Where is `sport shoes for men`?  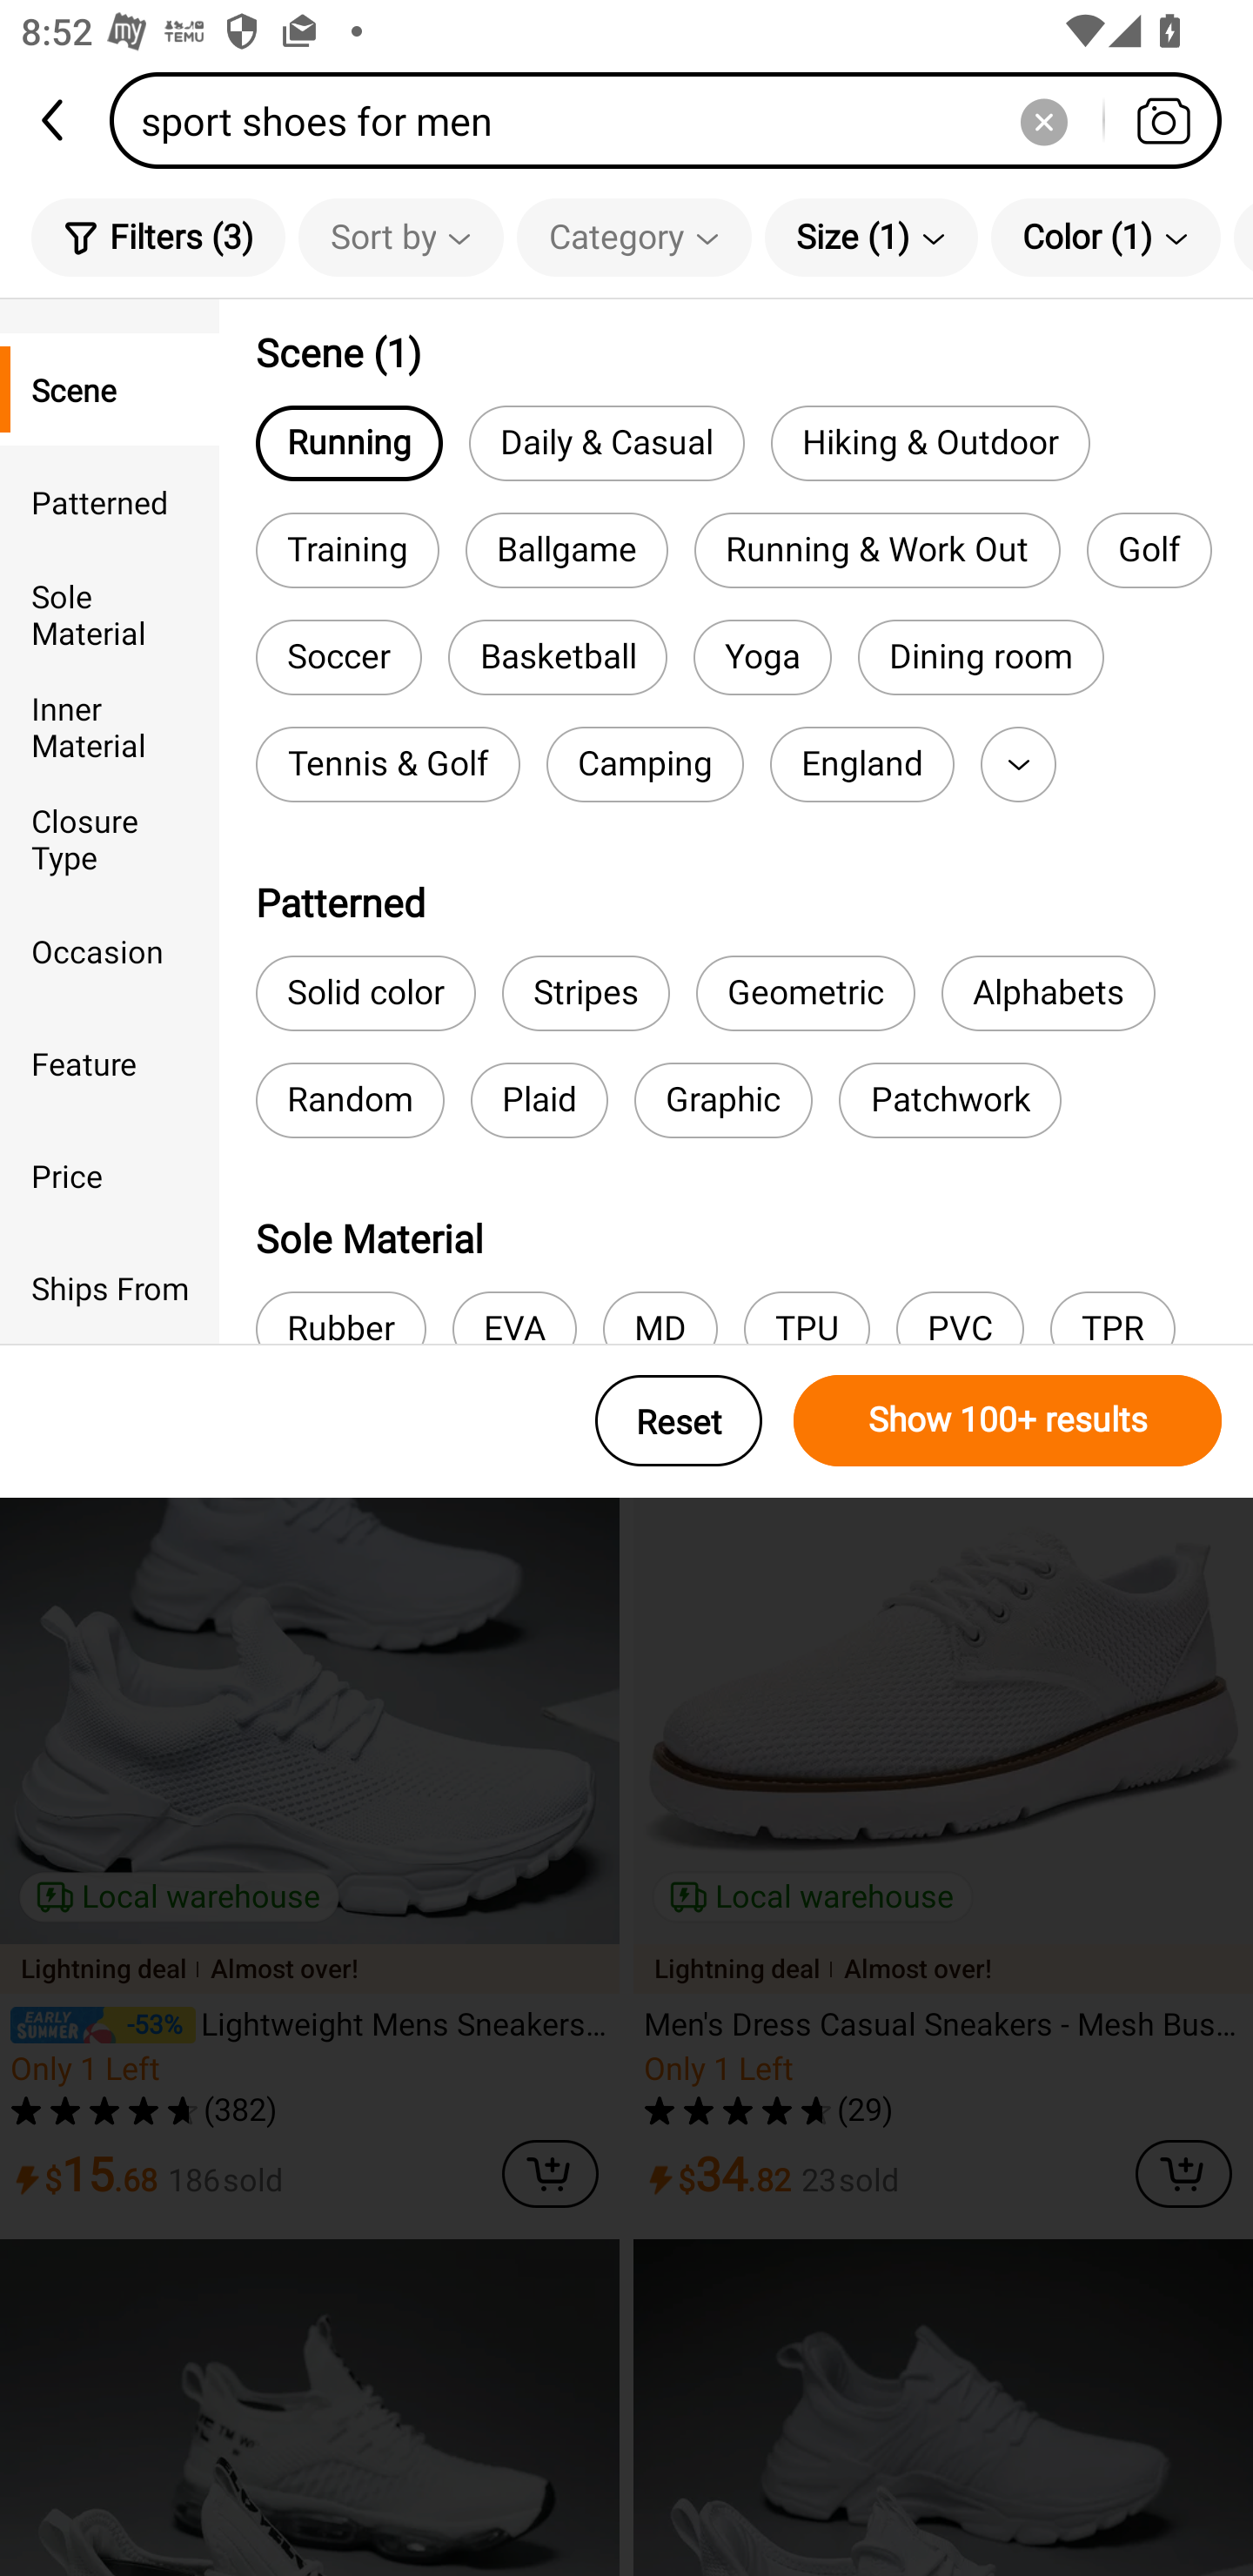
sport shoes for men is located at coordinates (675, 120).